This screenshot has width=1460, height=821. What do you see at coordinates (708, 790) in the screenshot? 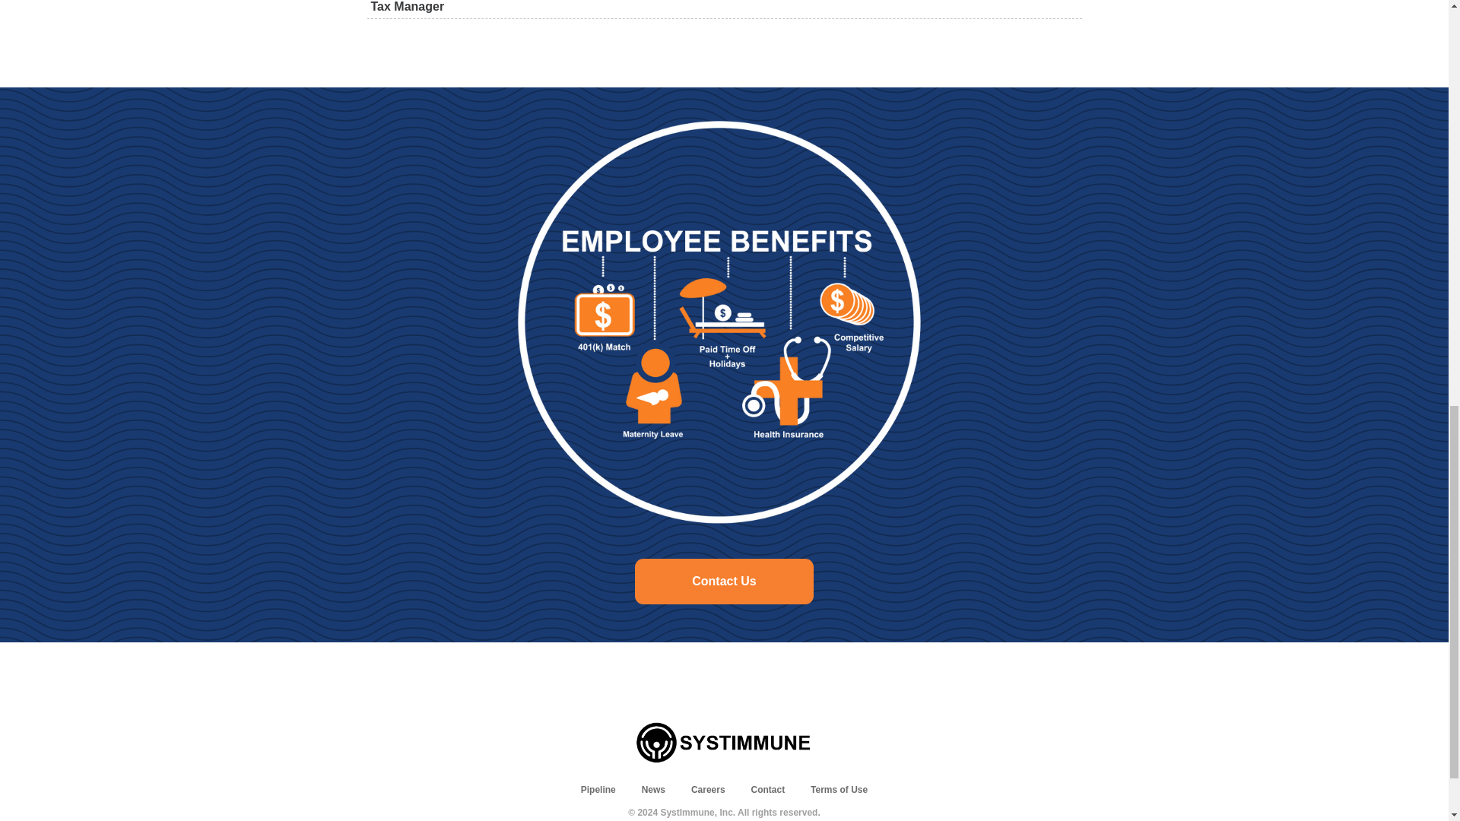
I see `Careers` at bounding box center [708, 790].